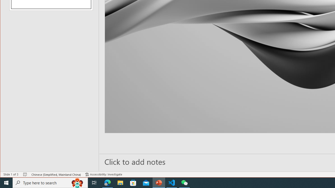  I want to click on Task View, so click(94, 183).